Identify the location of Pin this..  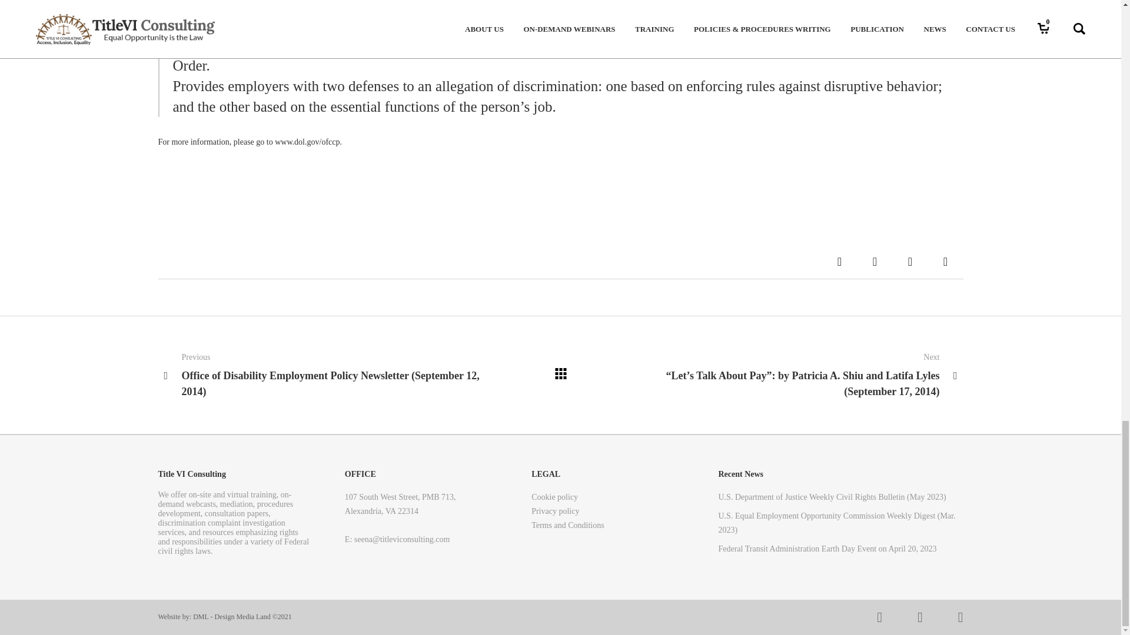
(910, 261).